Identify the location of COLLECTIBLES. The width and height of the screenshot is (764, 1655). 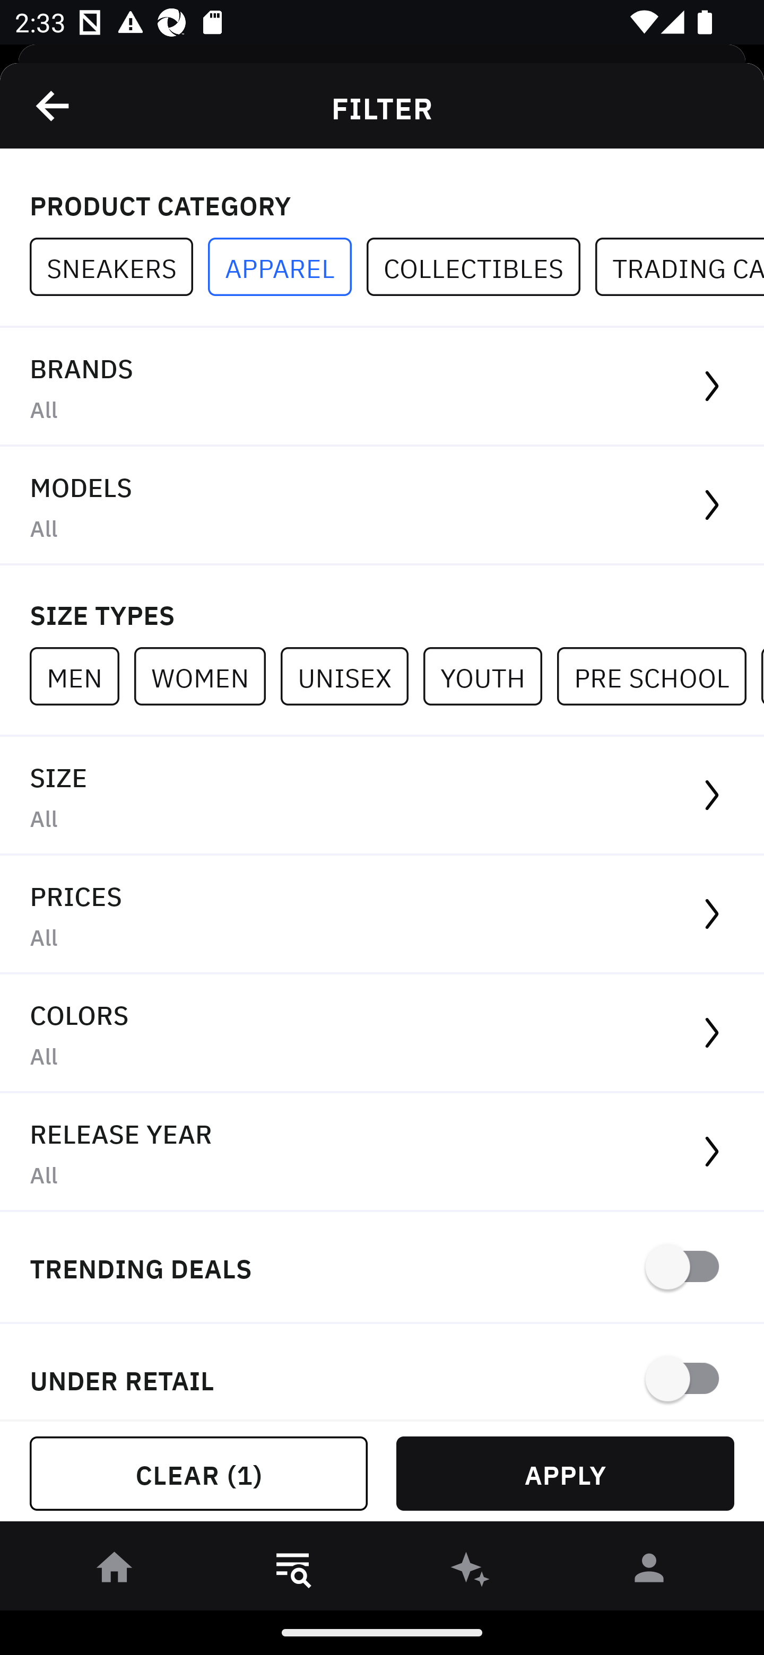
(481, 267).